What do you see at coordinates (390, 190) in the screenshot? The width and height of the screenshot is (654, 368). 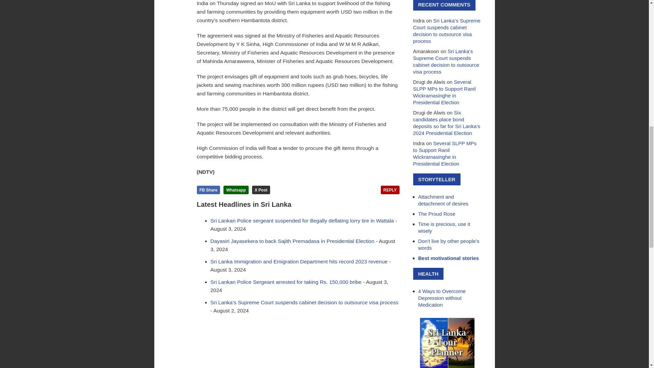 I see `Write your Comments` at bounding box center [390, 190].